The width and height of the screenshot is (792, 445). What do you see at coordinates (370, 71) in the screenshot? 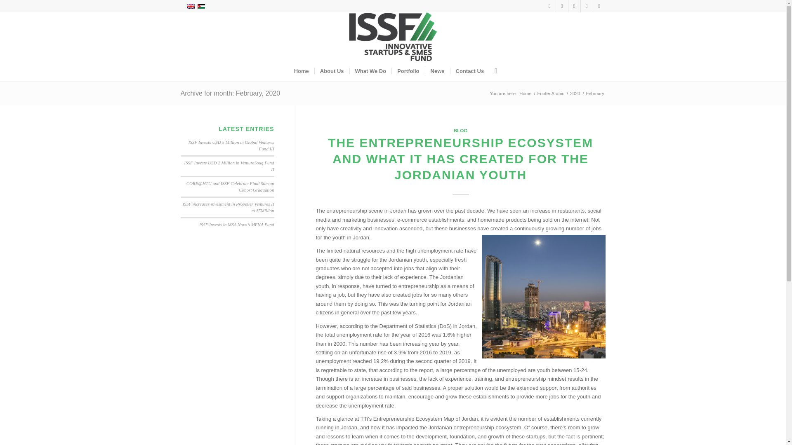
I see `What We Do` at bounding box center [370, 71].